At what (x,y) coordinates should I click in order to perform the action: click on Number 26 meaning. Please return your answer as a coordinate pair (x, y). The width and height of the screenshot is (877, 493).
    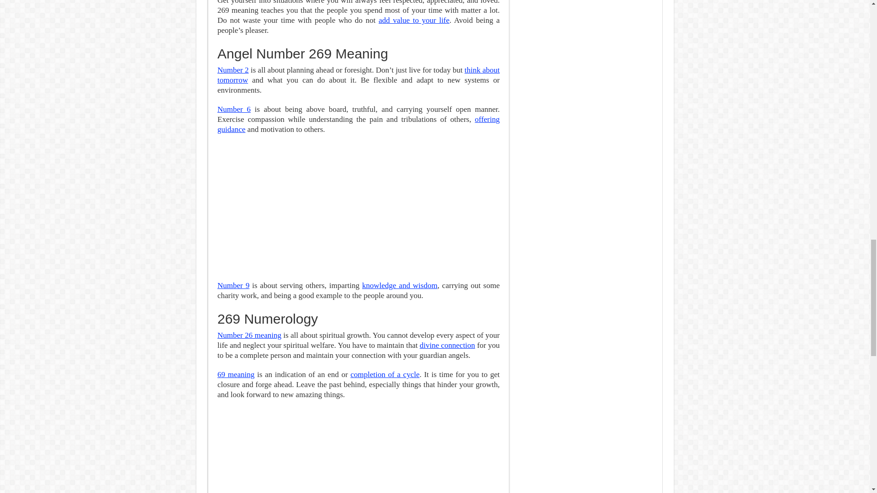
    Looking at the image, I should click on (249, 335).